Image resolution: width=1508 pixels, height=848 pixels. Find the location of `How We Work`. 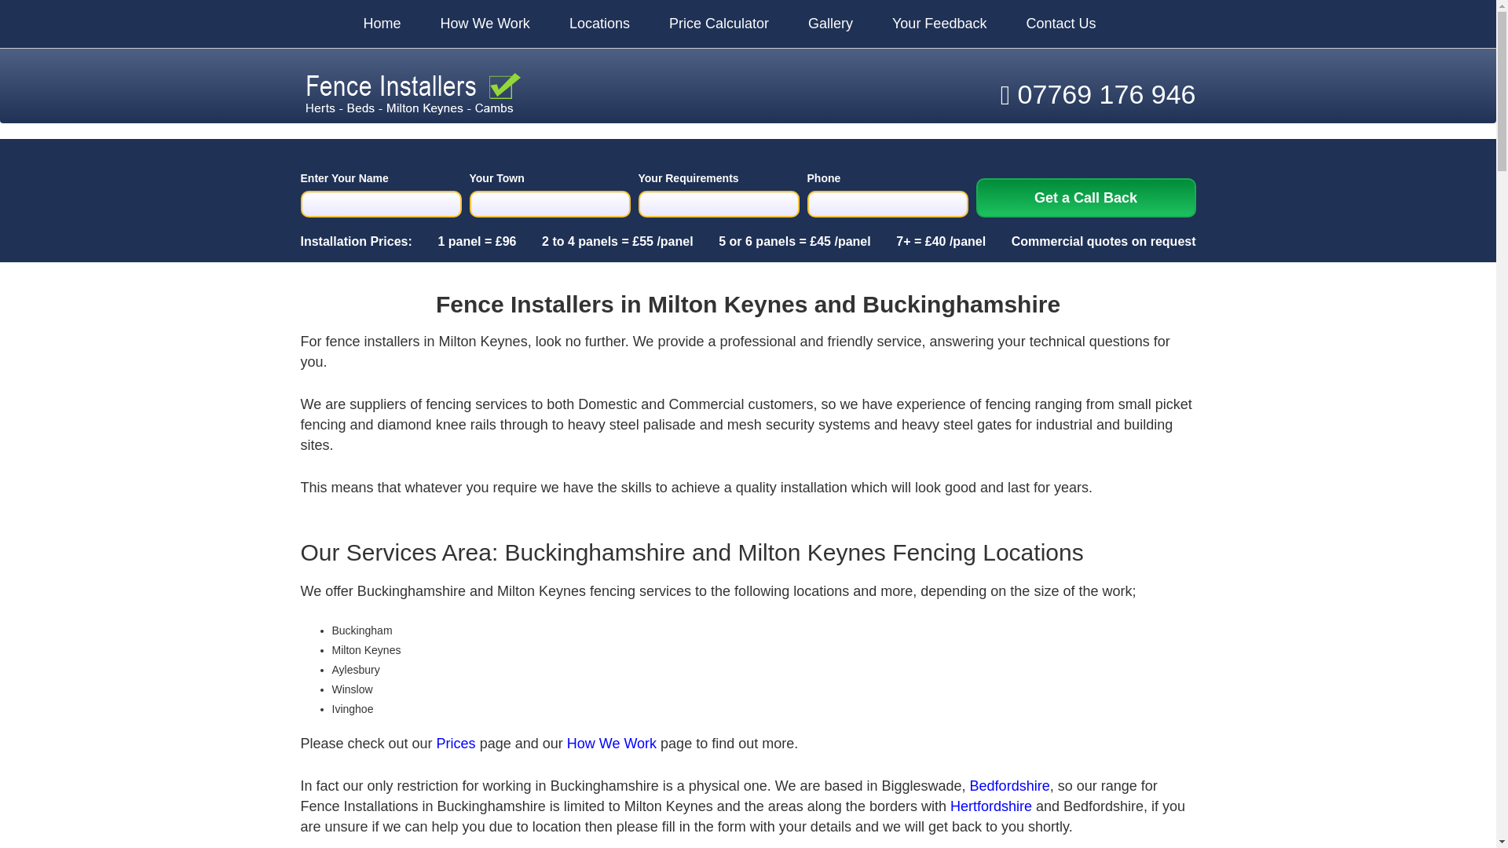

How We Work is located at coordinates (611, 743).